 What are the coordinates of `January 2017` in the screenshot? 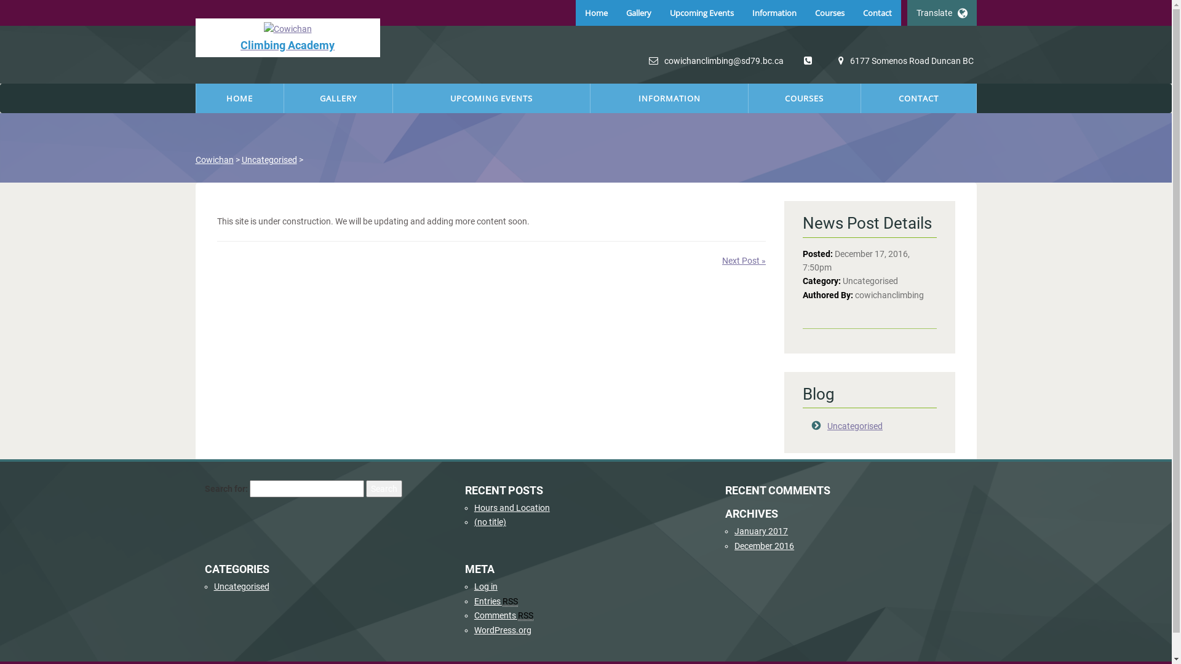 It's located at (761, 531).